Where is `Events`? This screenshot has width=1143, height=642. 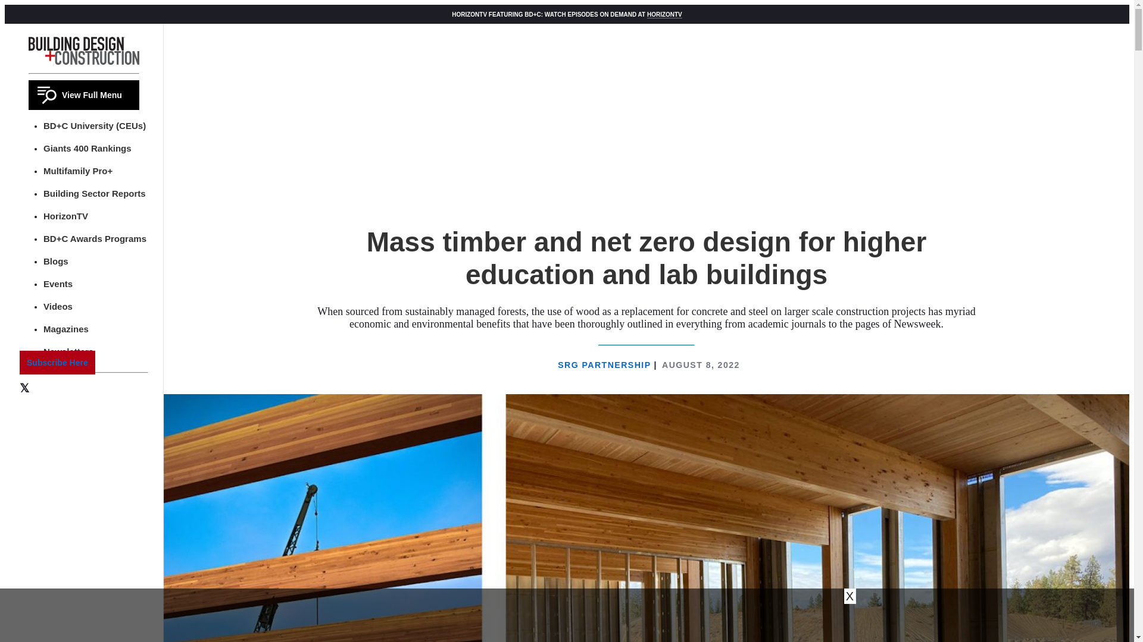
Events is located at coordinates (58, 284).